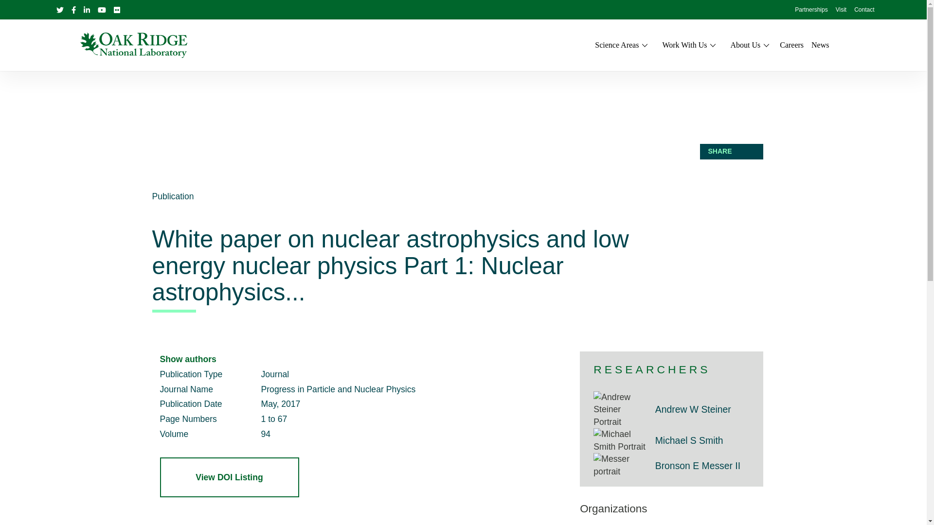 The height and width of the screenshot is (525, 934). What do you see at coordinates (101, 10) in the screenshot?
I see `YouTube` at bounding box center [101, 10].